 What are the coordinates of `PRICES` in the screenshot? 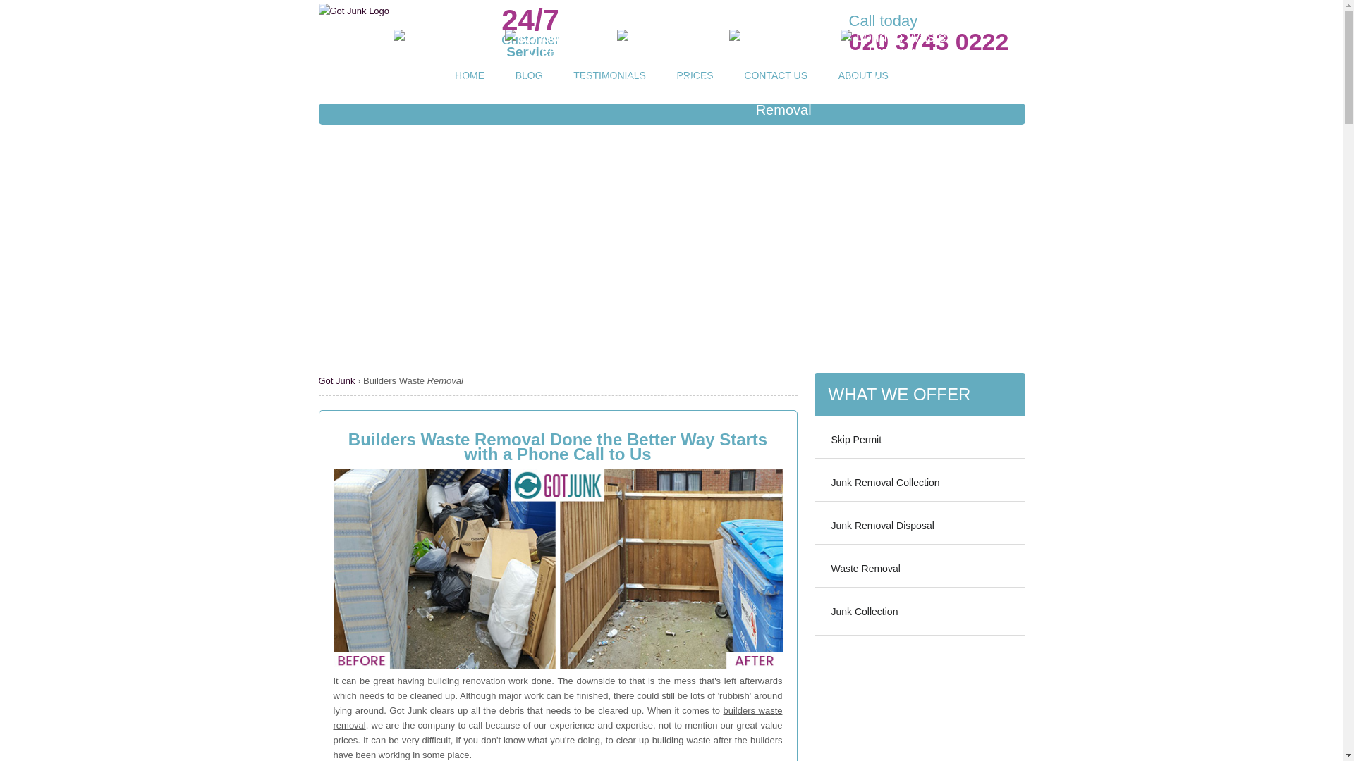 It's located at (695, 75).